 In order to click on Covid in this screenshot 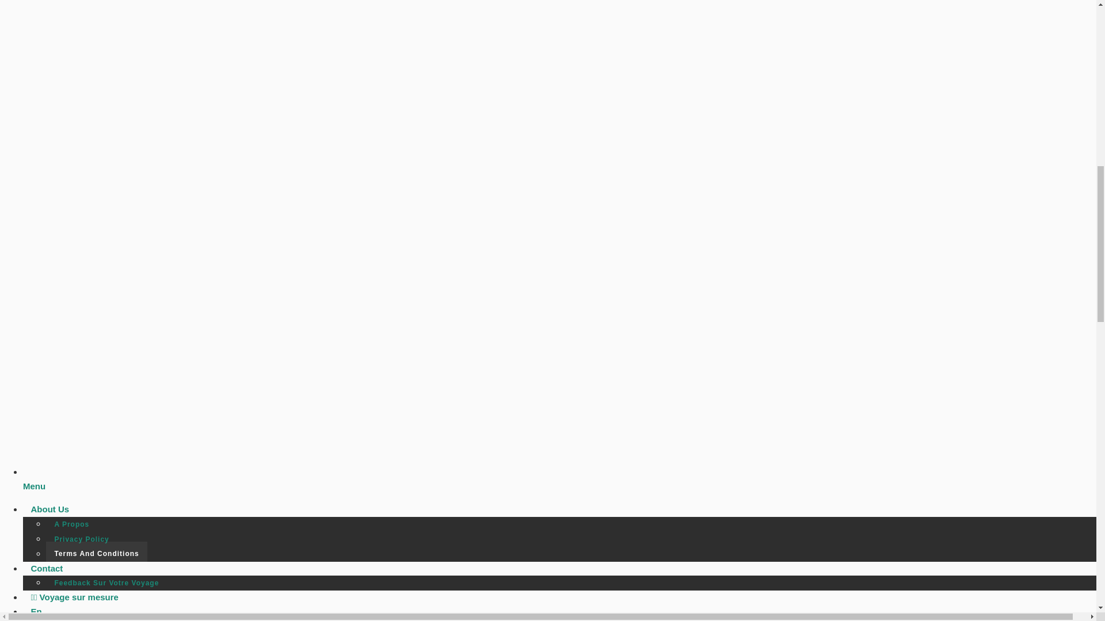, I will do `click(43, 616)`.